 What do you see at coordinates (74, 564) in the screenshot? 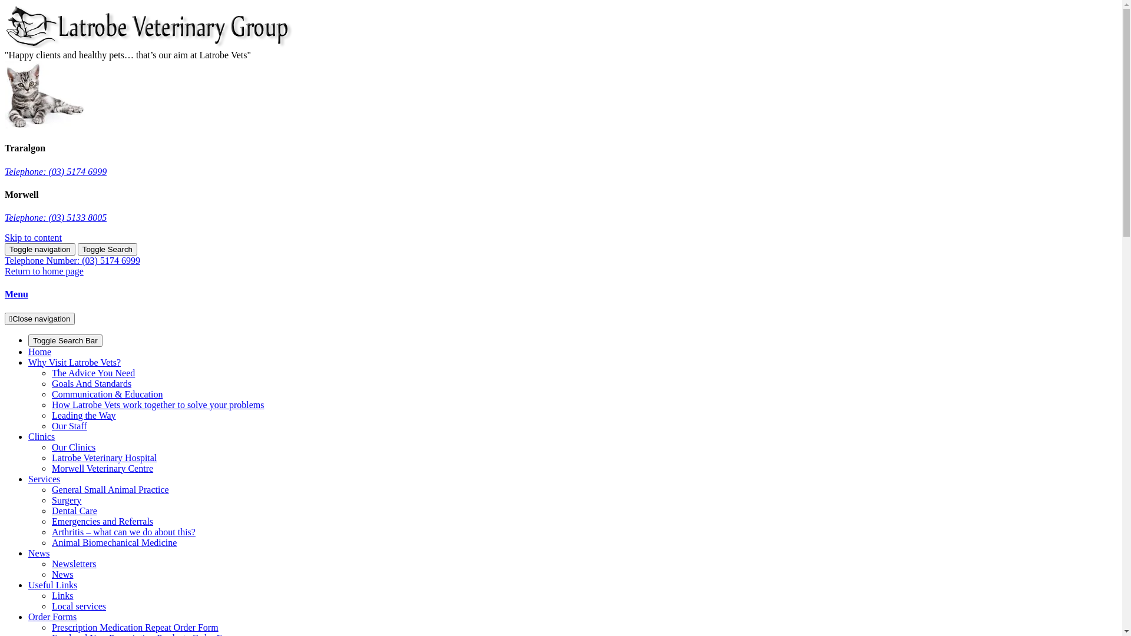
I see `Newsletters` at bounding box center [74, 564].